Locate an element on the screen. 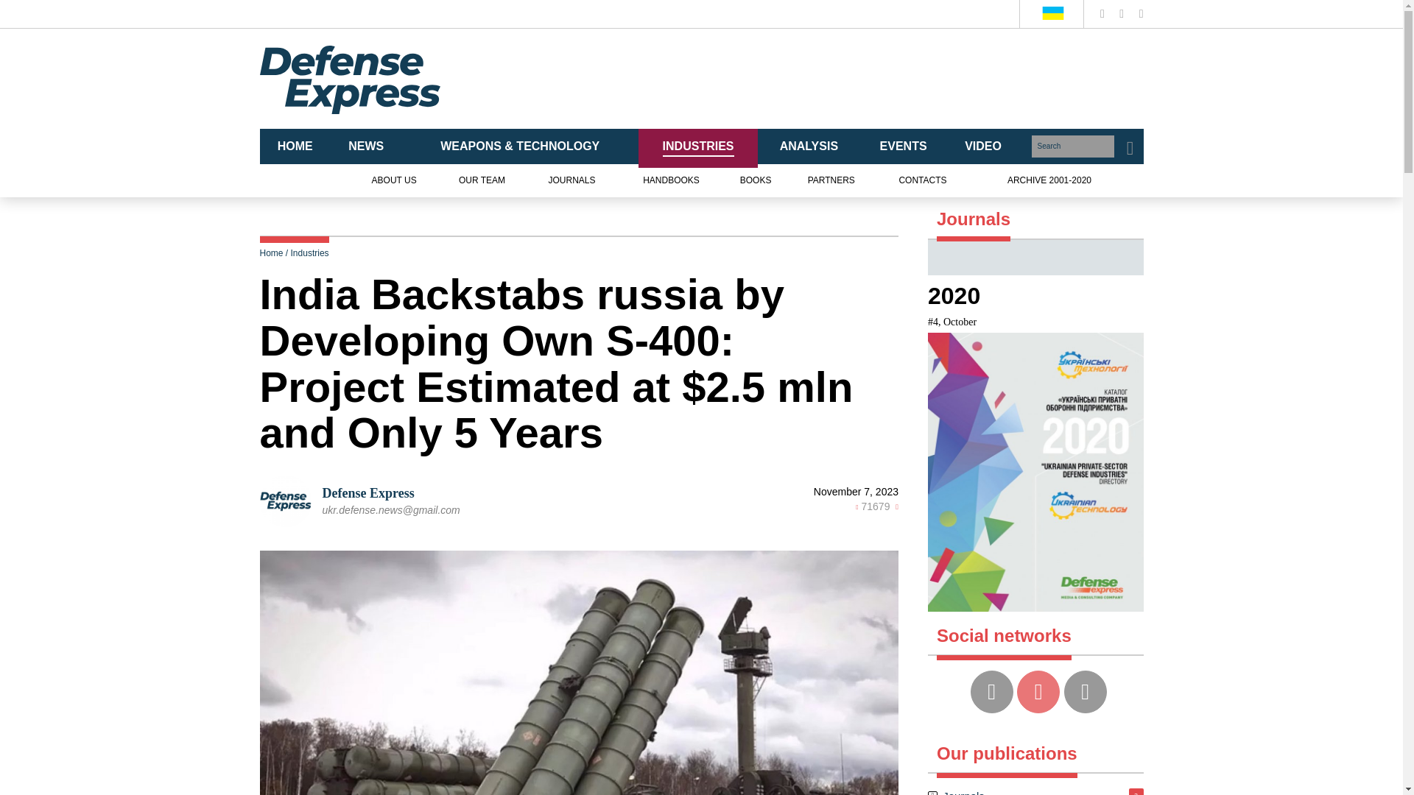  ARCHIVE 2001-2020 is located at coordinates (1049, 181).